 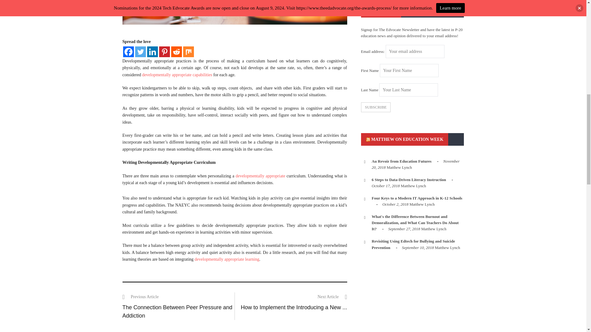 What do you see at coordinates (188, 52) in the screenshot?
I see `Mix` at bounding box center [188, 52].